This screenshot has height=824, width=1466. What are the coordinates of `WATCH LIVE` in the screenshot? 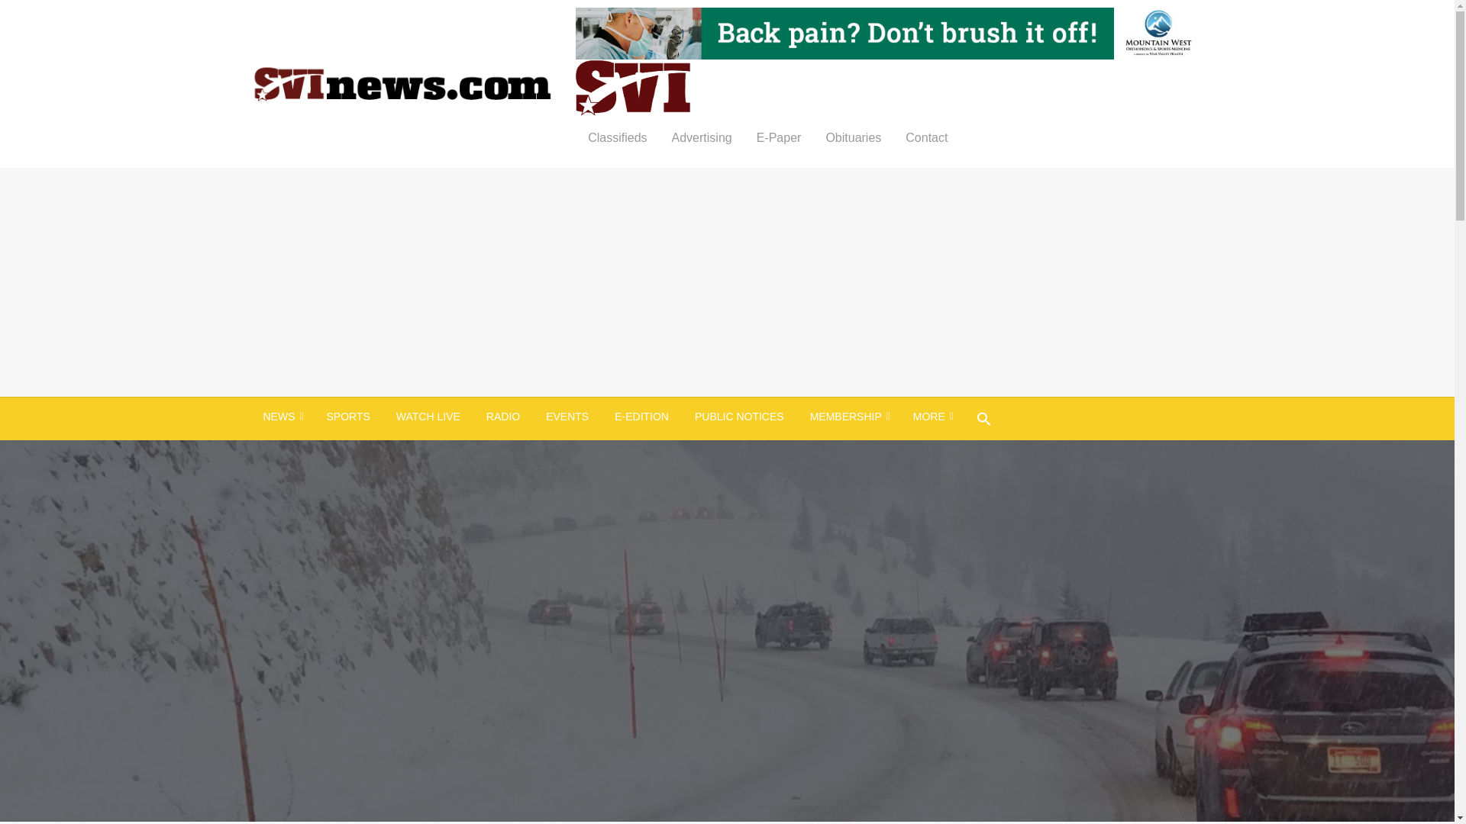 It's located at (428, 417).